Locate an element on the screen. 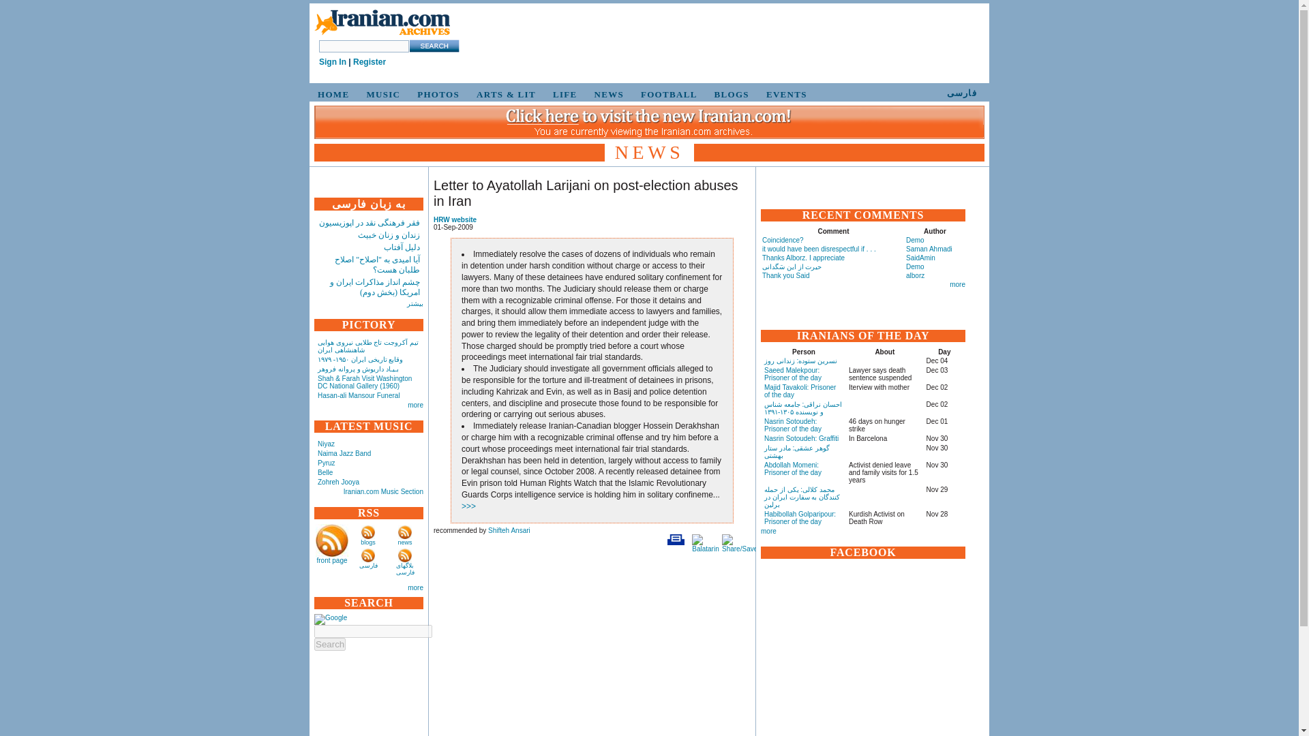 The height and width of the screenshot is (736, 1309). PHOTOS is located at coordinates (436, 94).